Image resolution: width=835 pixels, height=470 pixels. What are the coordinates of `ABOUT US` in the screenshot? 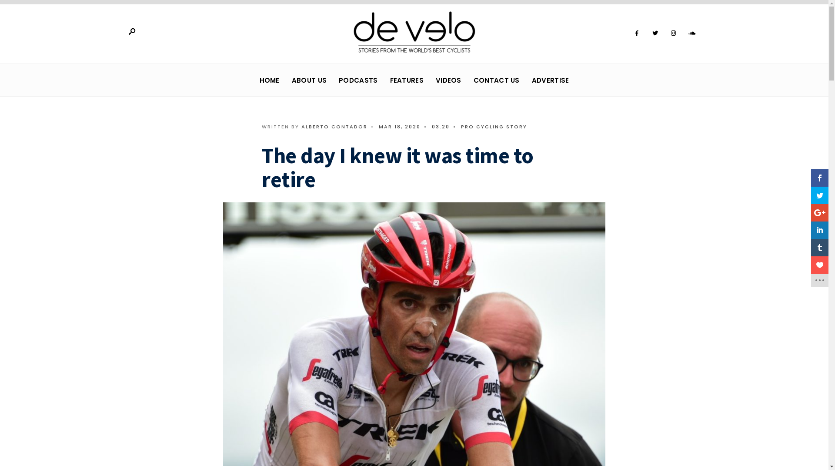 It's located at (309, 80).